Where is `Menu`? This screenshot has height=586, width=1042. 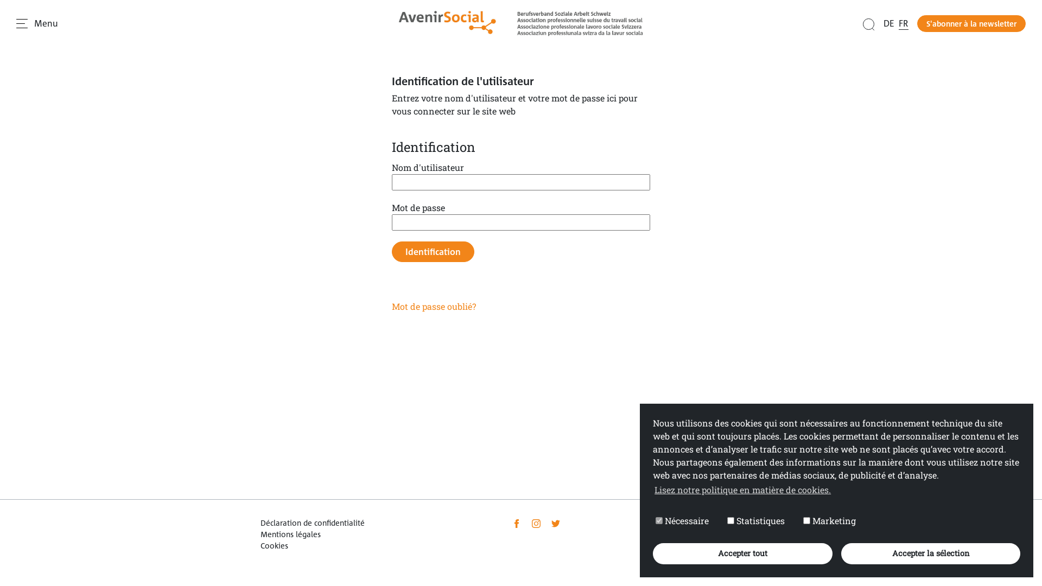
Menu is located at coordinates (37, 24).